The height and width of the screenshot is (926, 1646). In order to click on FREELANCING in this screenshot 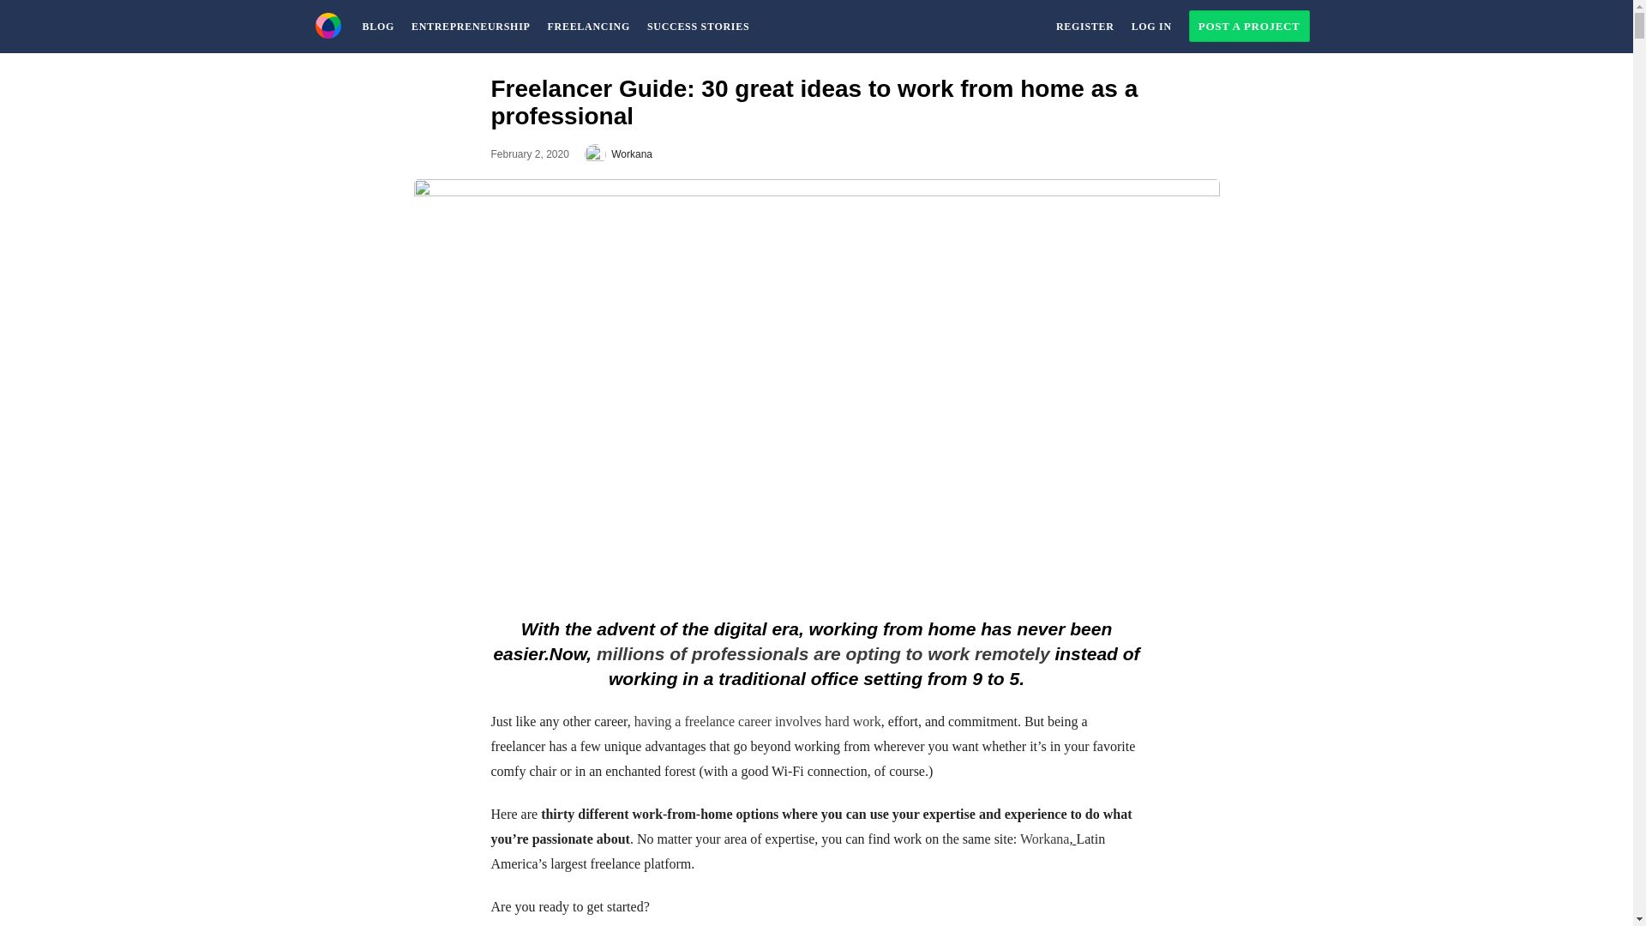, I will do `click(588, 26)`.